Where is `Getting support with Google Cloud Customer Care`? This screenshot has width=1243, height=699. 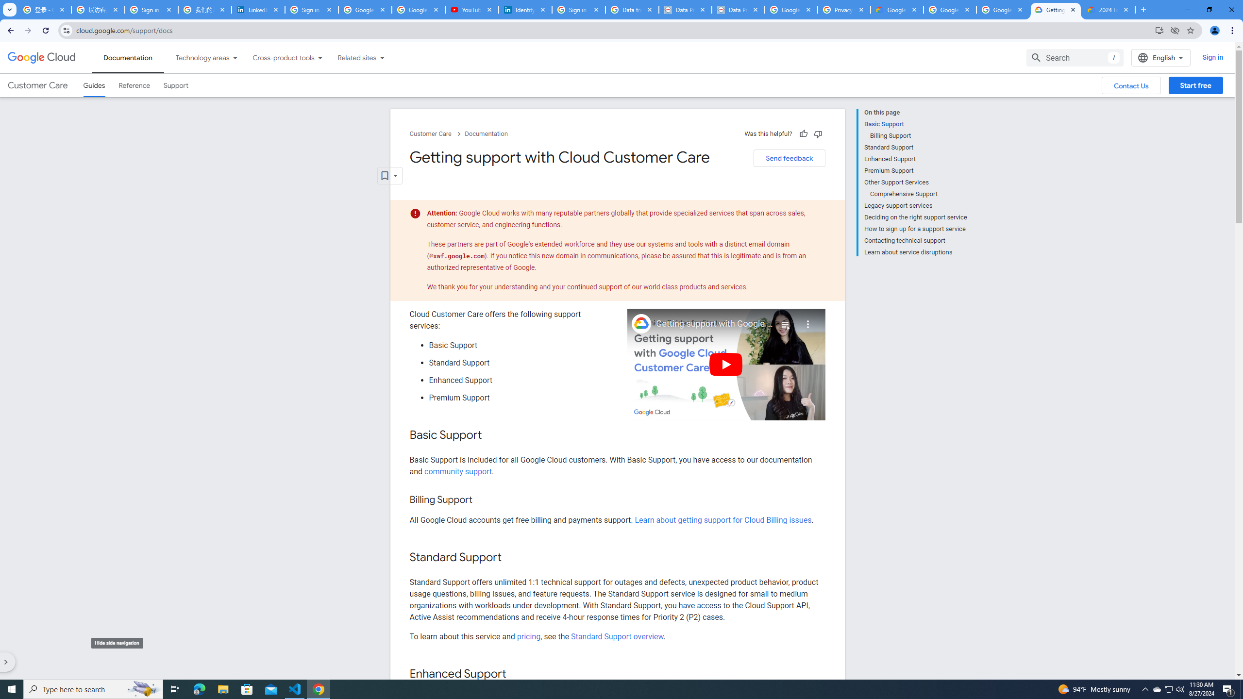
Getting support with Google Cloud Customer Care is located at coordinates (715, 324).